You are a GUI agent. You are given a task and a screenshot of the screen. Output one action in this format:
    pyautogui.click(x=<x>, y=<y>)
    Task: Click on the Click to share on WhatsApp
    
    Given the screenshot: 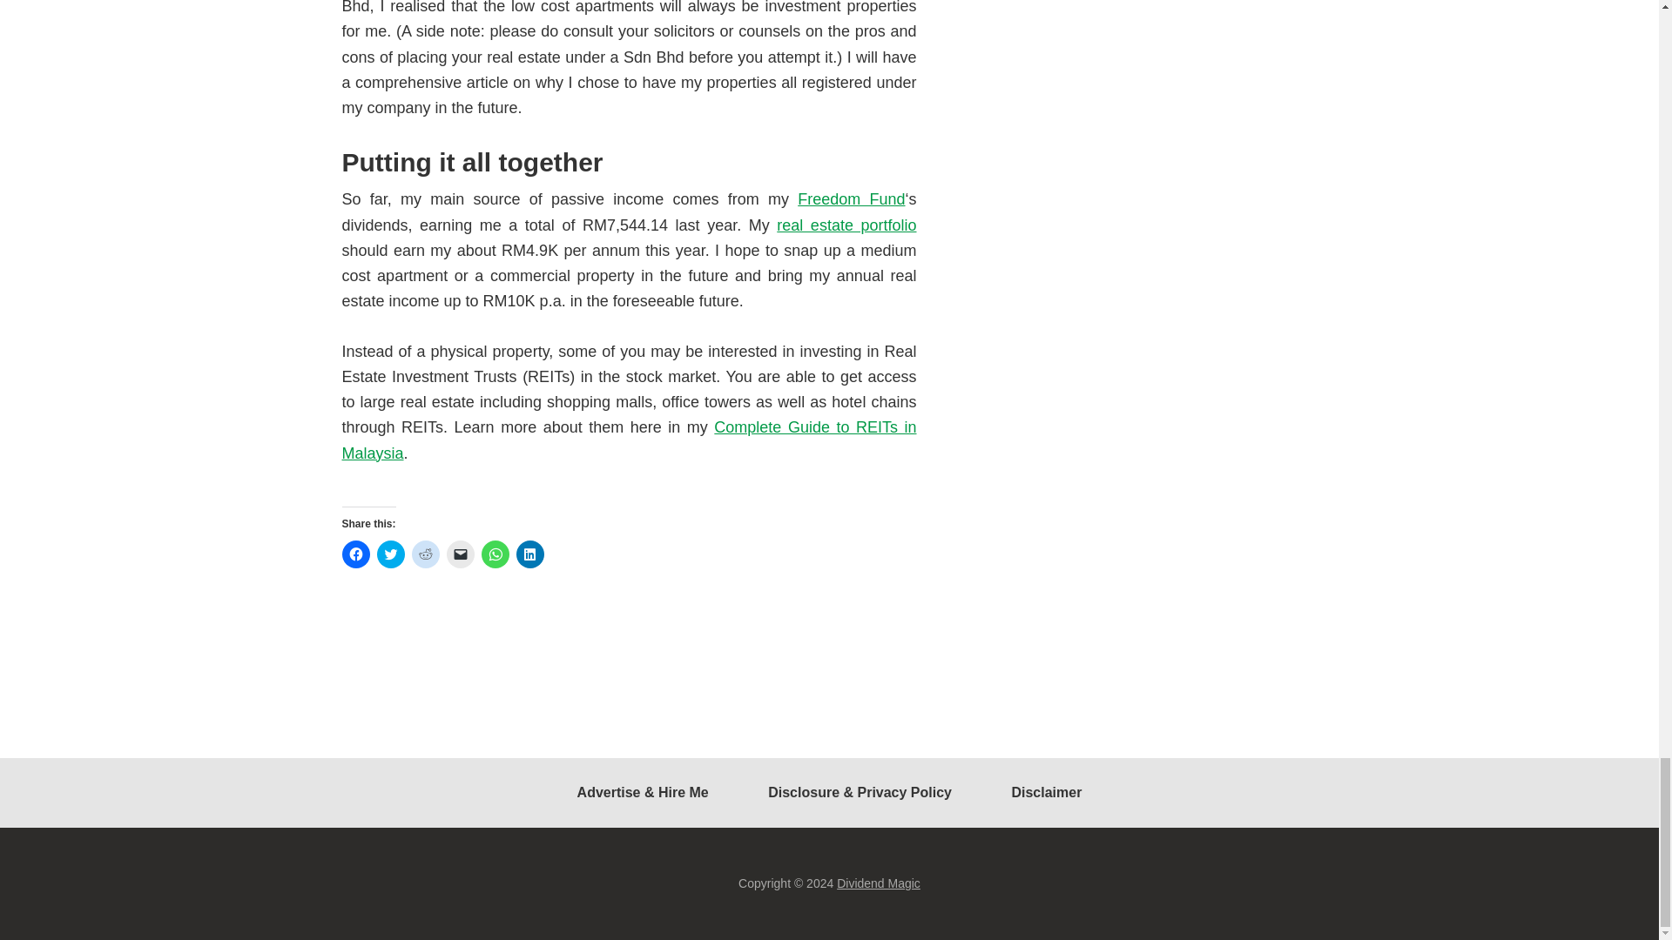 What is the action you would take?
    pyautogui.click(x=495, y=554)
    